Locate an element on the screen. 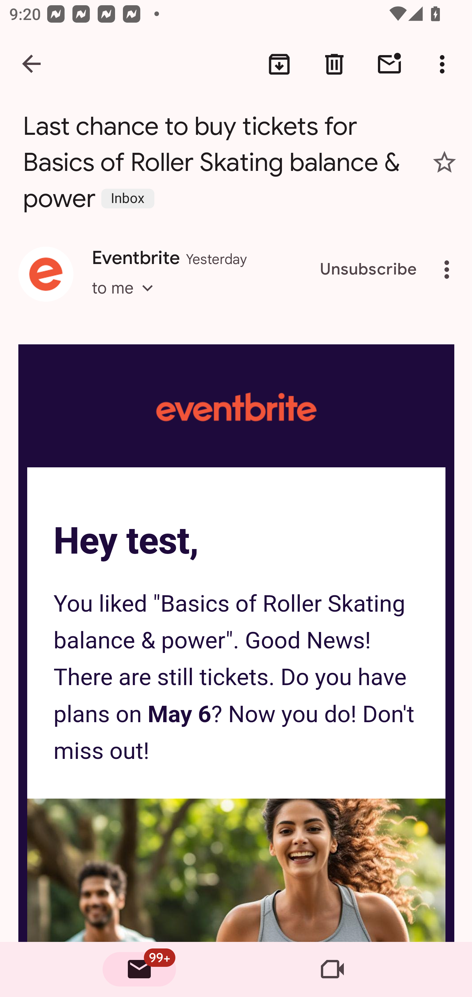  Navigate up is located at coordinates (32, 64).